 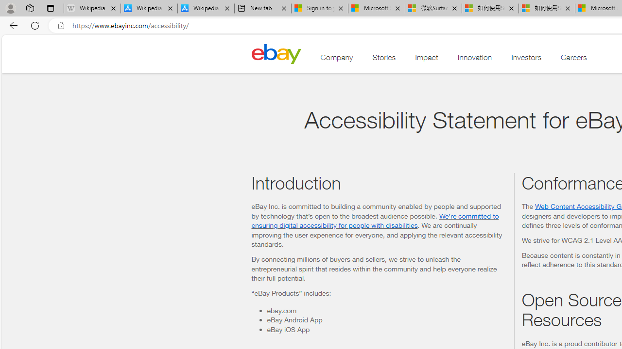 What do you see at coordinates (386, 329) in the screenshot?
I see `eBay iOS App` at bounding box center [386, 329].